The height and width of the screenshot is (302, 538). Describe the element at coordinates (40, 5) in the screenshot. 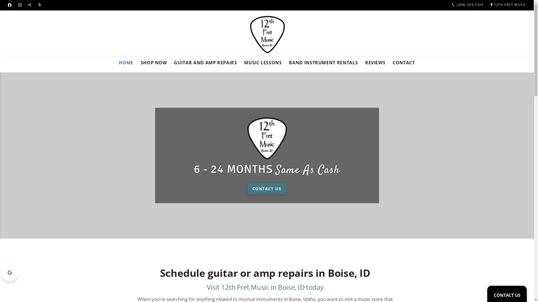

I see `Yelp` at that location.